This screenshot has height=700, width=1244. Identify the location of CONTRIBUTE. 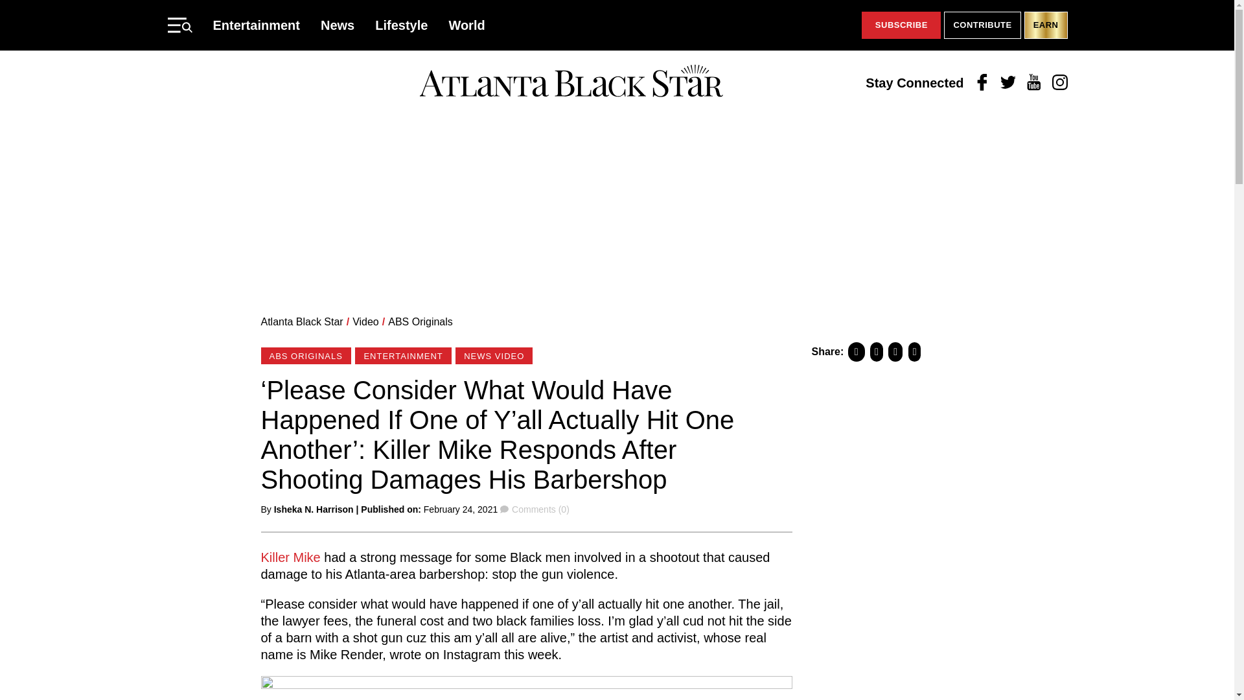
(982, 25).